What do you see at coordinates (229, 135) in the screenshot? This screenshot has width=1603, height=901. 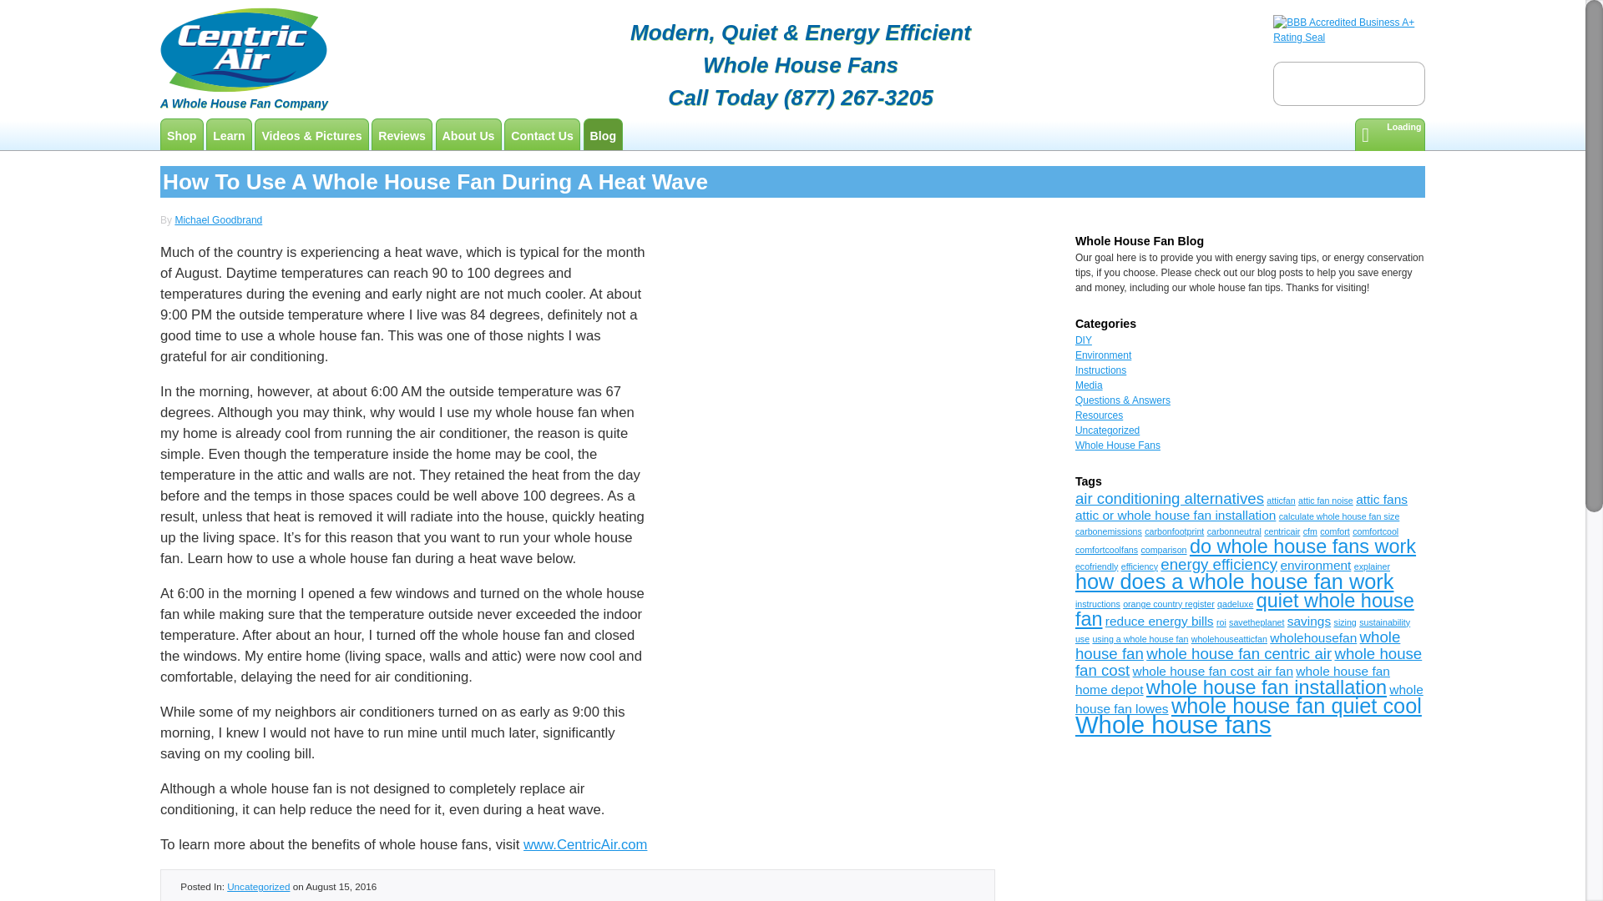 I see `Learn` at bounding box center [229, 135].